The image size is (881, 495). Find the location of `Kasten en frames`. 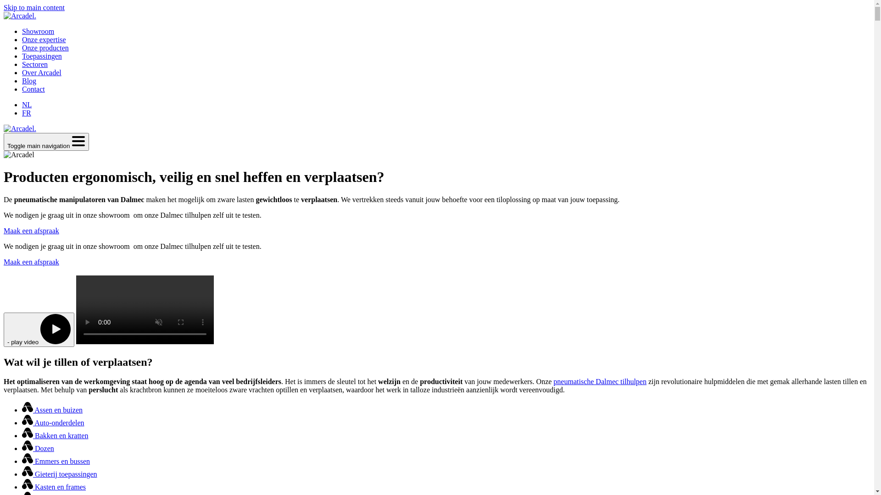

Kasten en frames is located at coordinates (54, 487).